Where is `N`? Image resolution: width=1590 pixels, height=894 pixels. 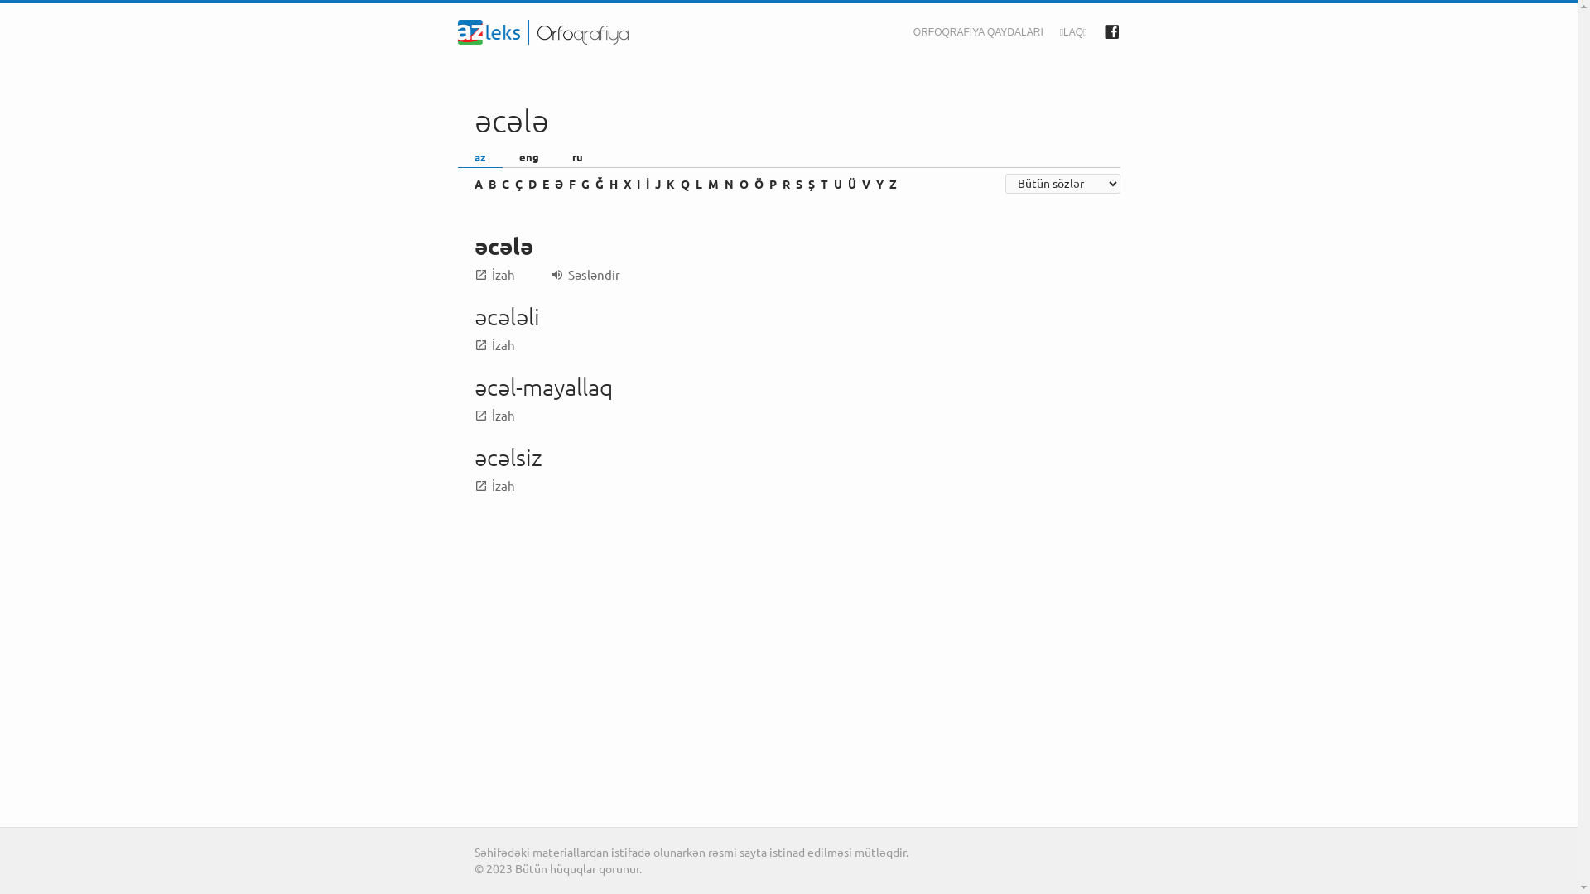 N is located at coordinates (729, 185).